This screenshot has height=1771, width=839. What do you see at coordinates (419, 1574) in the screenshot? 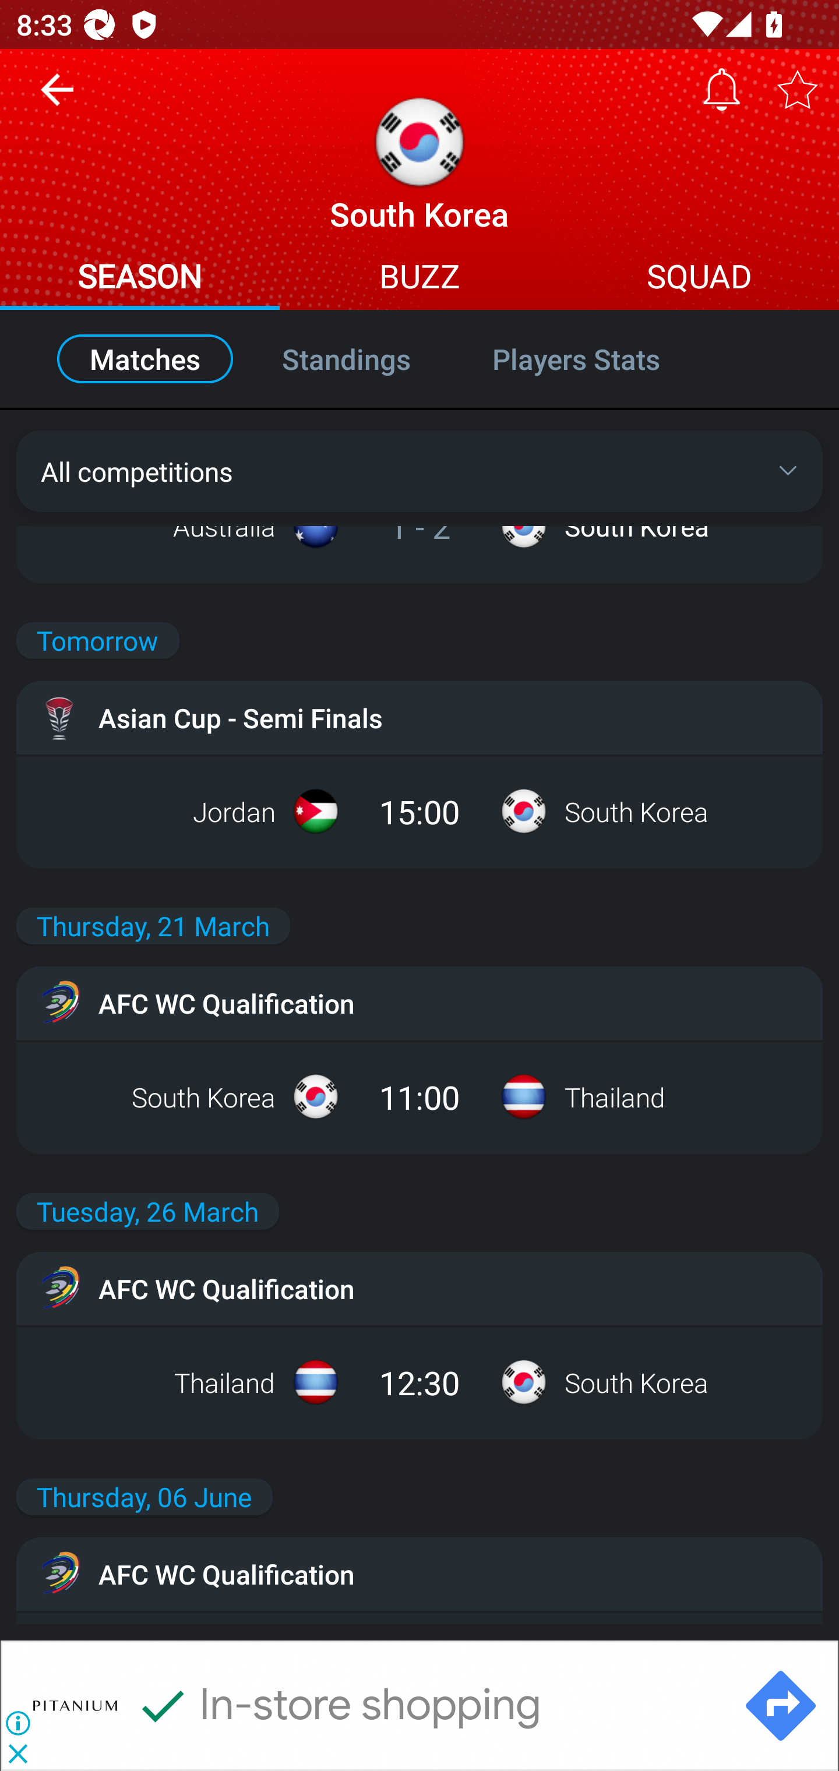
I see `AFC WC Qualification` at bounding box center [419, 1574].